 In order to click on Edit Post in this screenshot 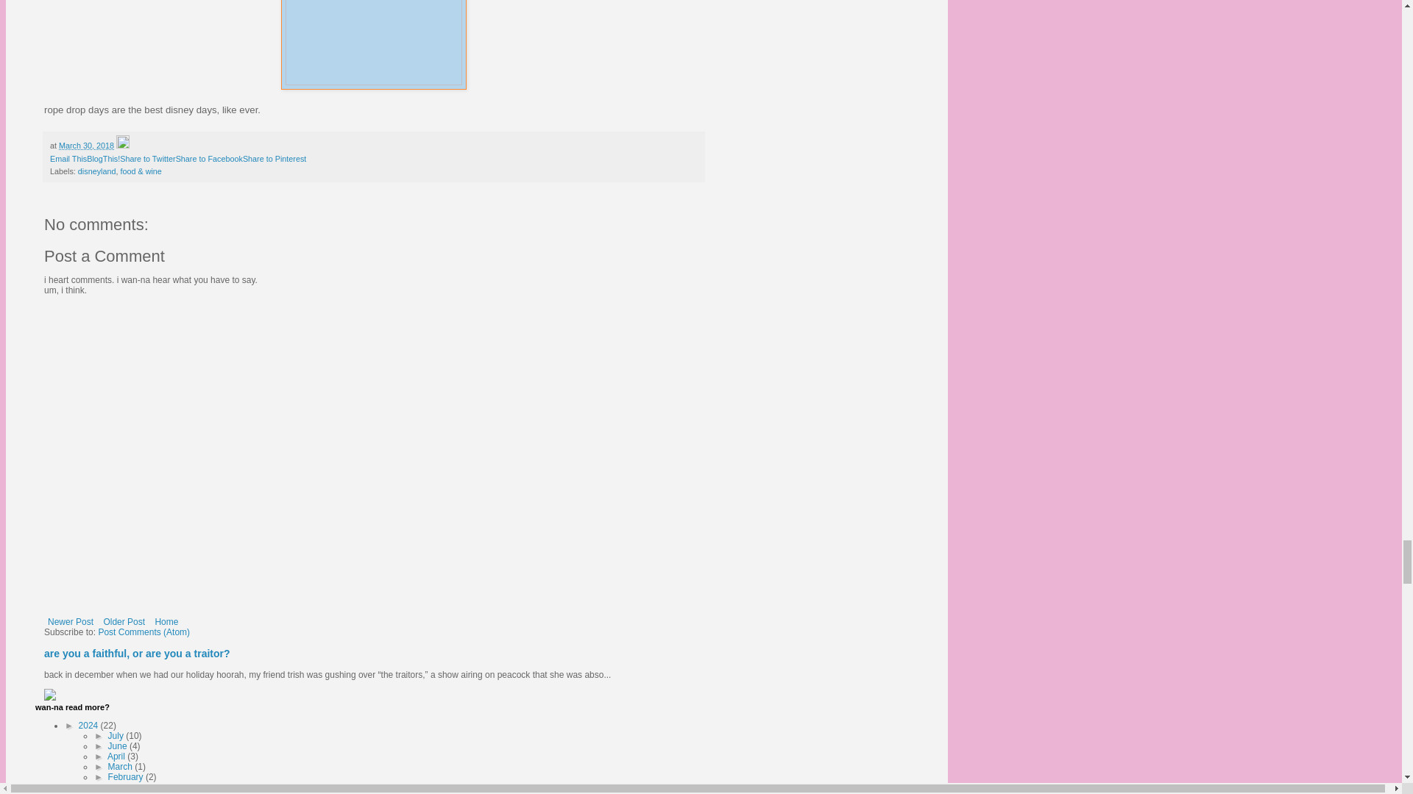, I will do `click(122, 146)`.